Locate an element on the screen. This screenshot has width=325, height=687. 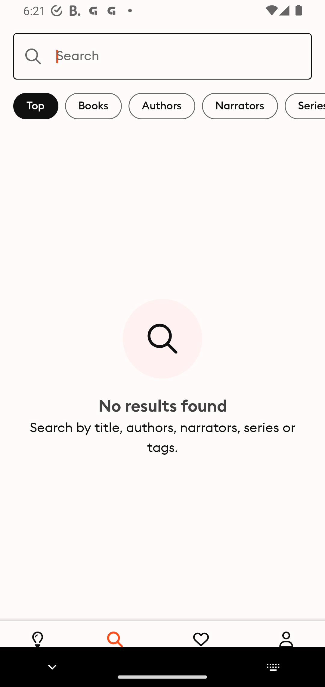
Books is located at coordinates (93, 106).